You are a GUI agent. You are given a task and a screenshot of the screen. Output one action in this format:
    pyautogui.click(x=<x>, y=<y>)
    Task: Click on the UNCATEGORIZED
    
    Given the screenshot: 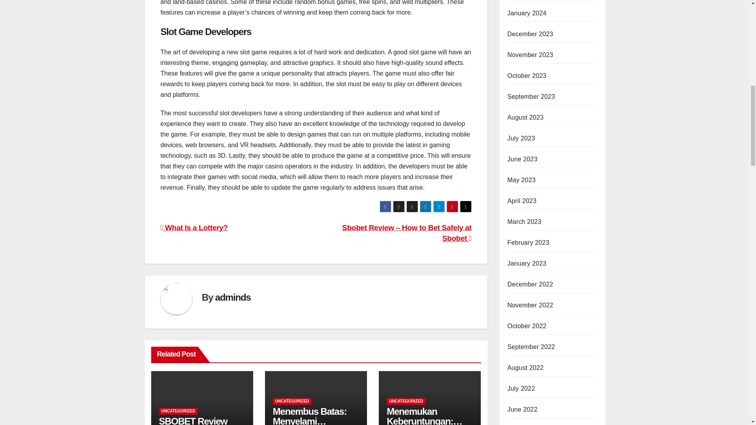 What is the action you would take?
    pyautogui.click(x=292, y=401)
    